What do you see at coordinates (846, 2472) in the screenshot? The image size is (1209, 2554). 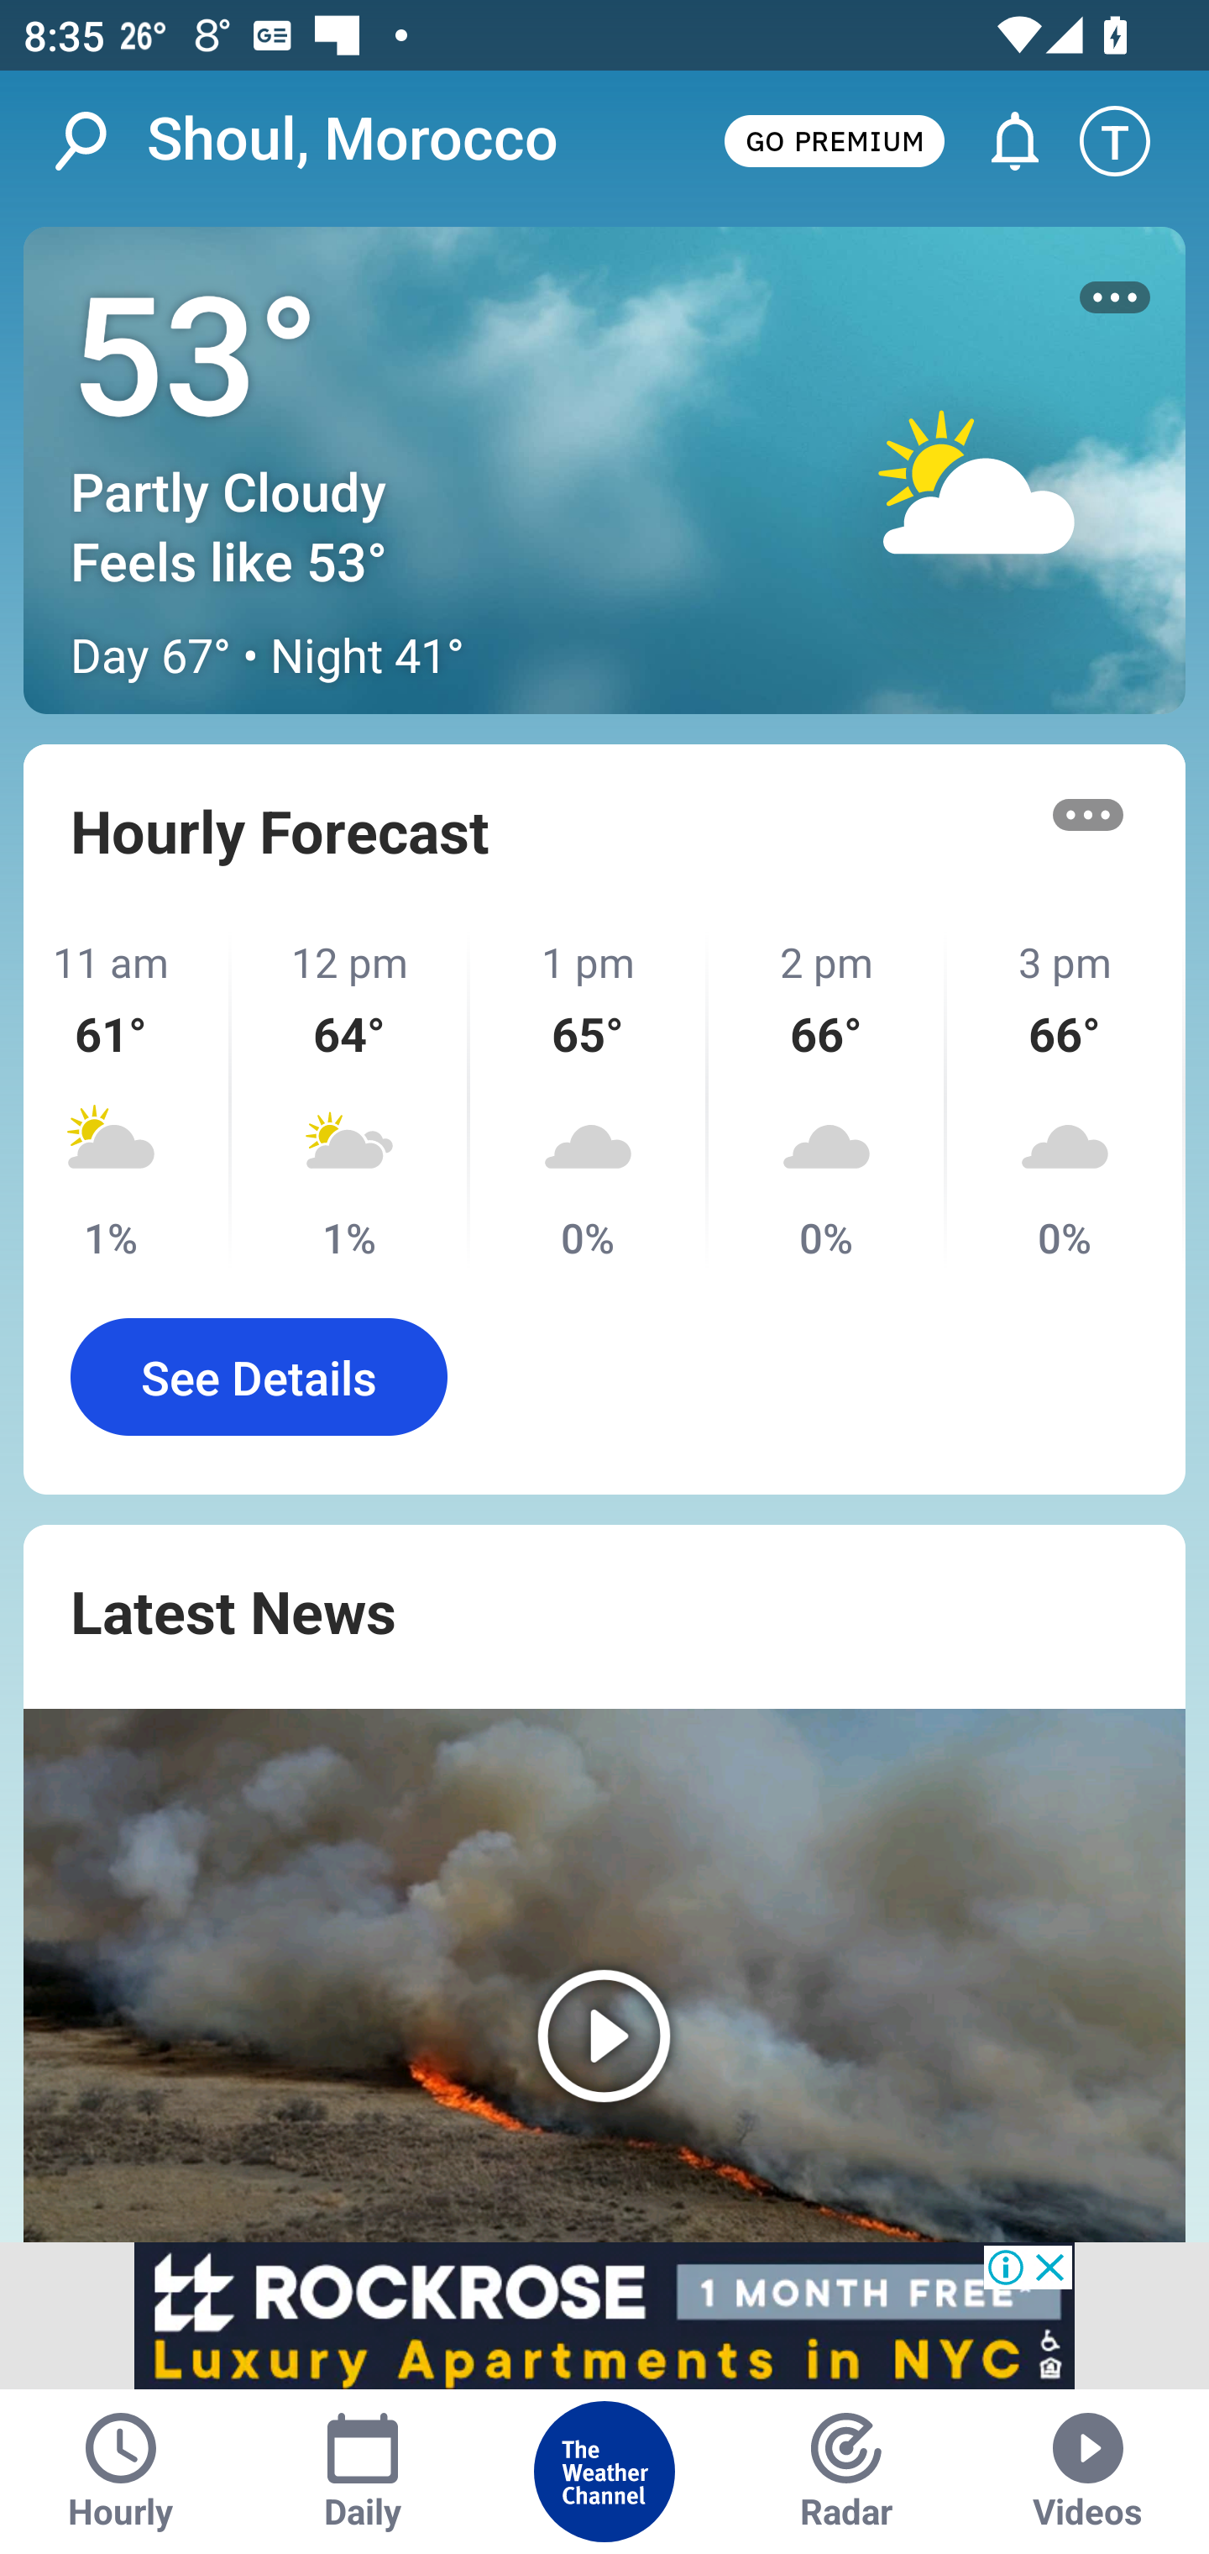 I see `Radar Tab Radar` at bounding box center [846, 2472].